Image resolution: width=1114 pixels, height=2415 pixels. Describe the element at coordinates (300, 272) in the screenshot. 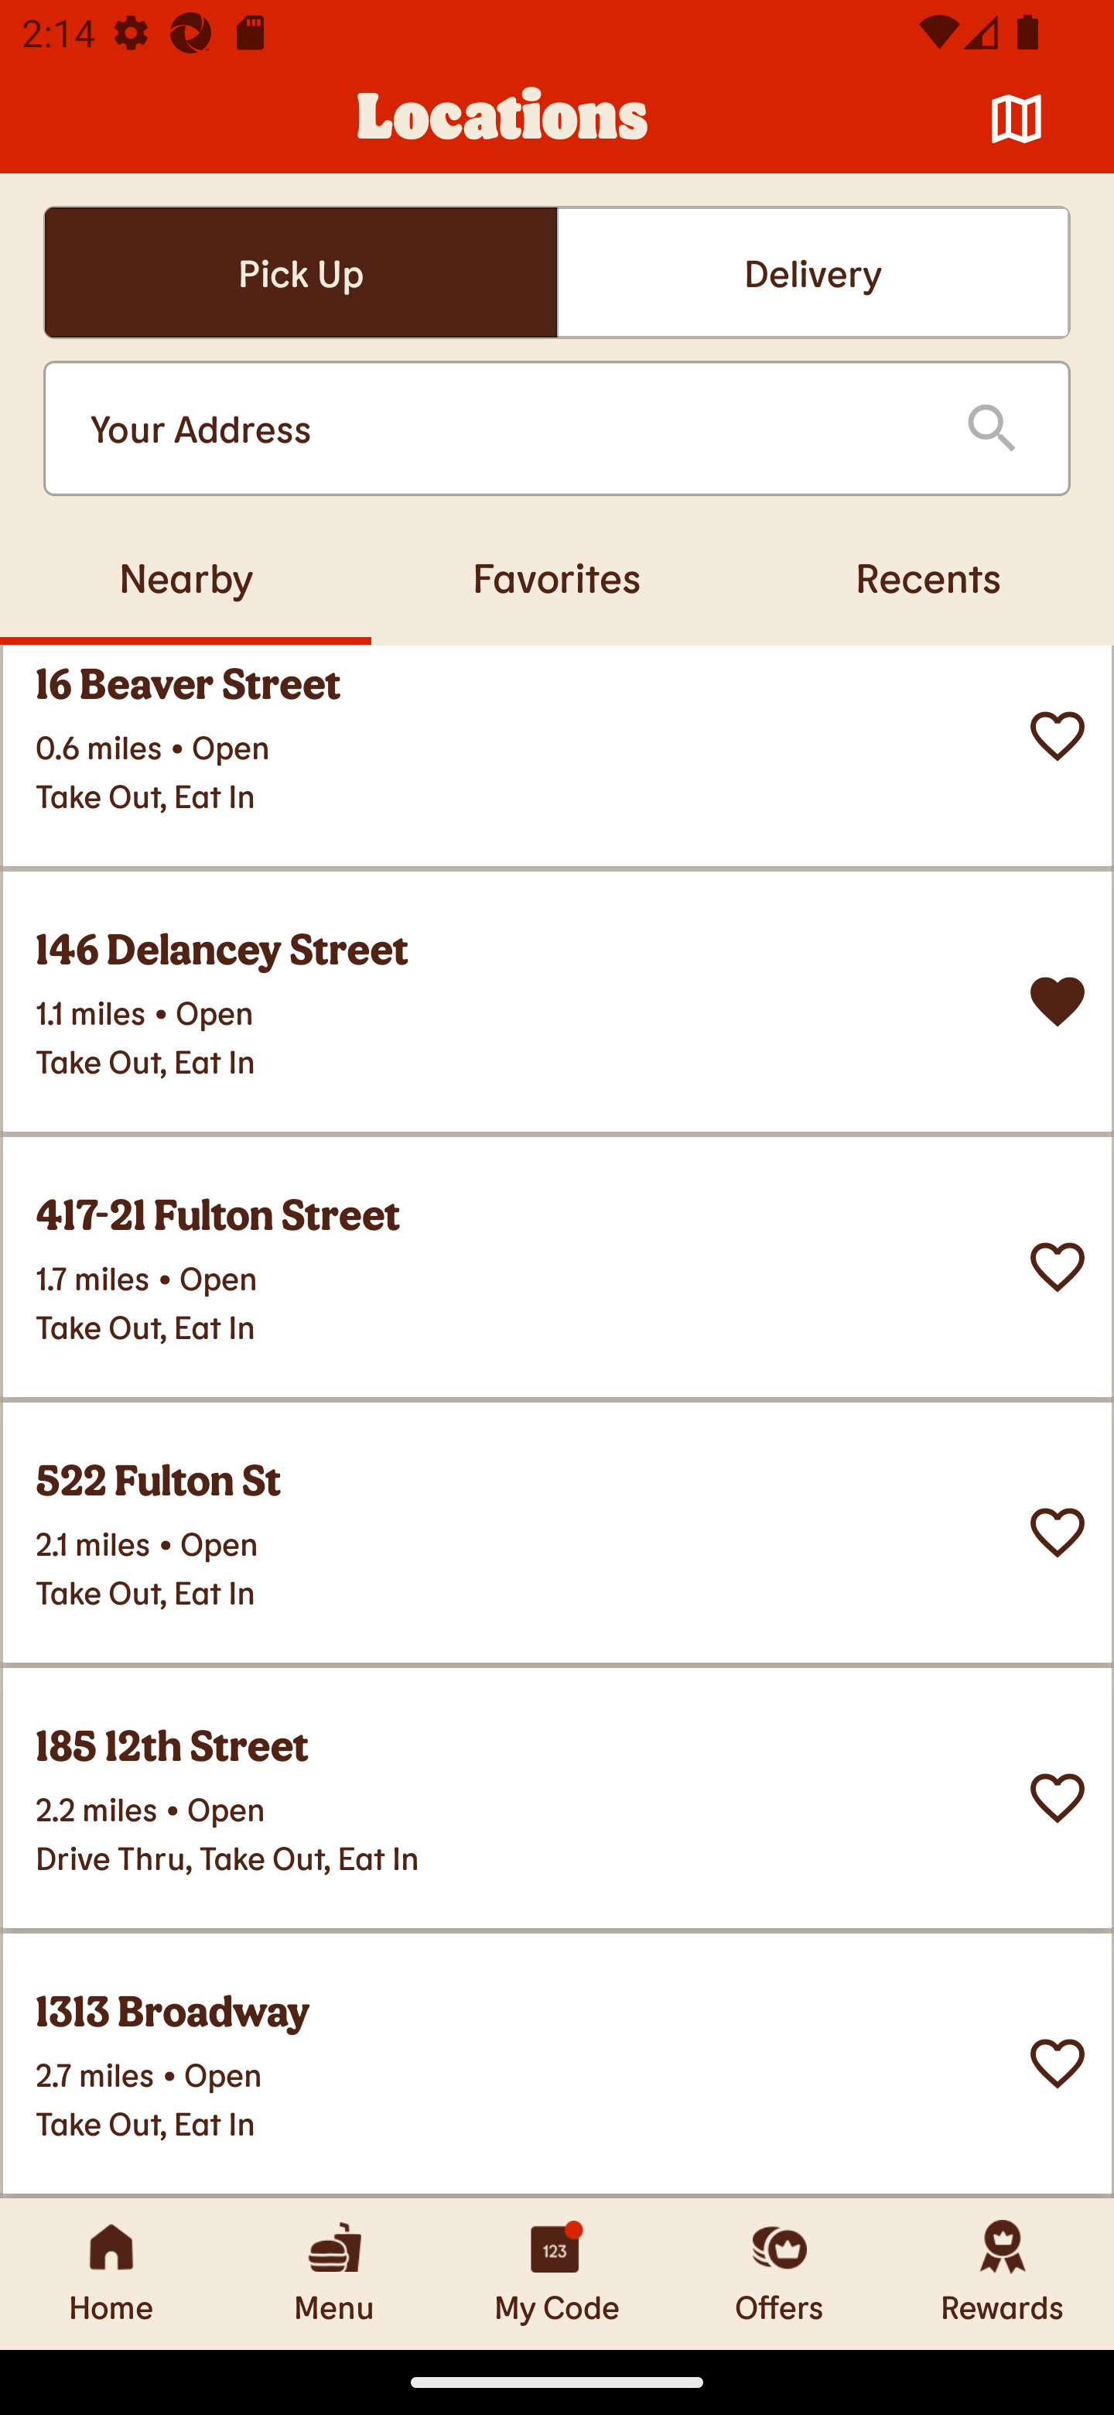

I see `Pick UpSelected Pick UpSelected Pick Up` at that location.